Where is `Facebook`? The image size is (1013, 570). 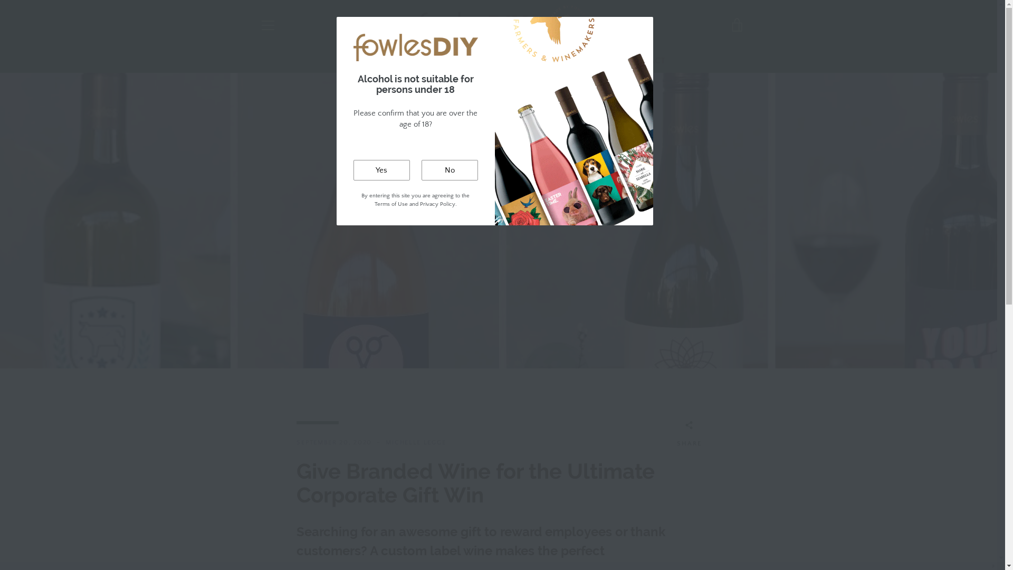 Facebook is located at coordinates (260, 541).